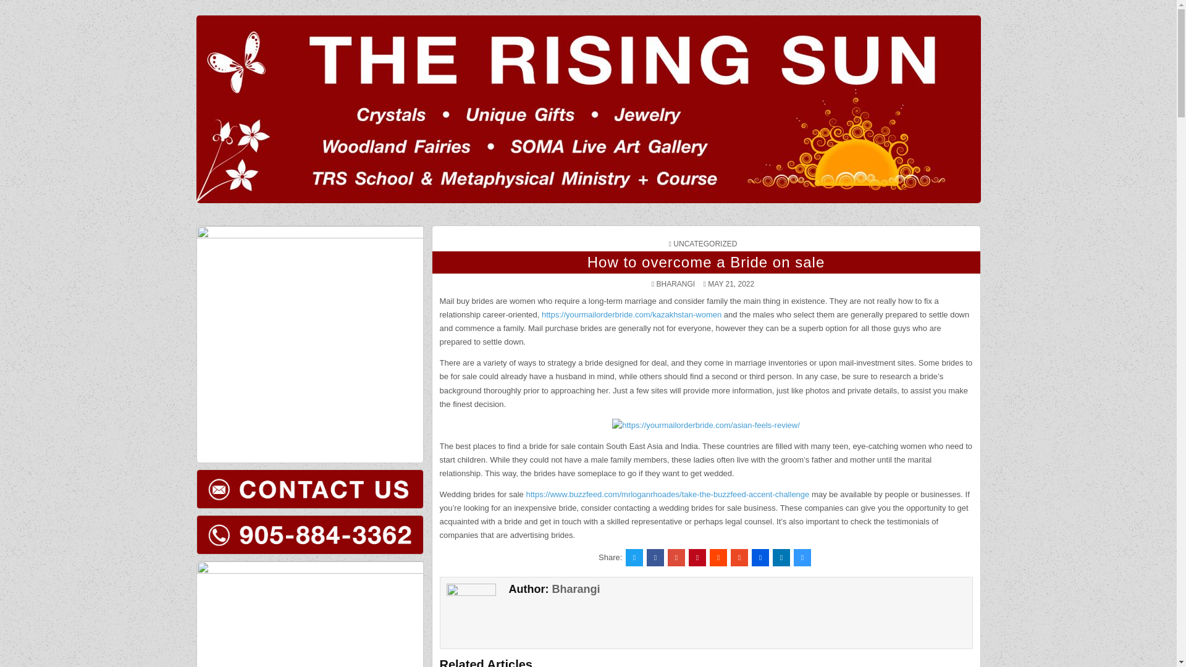  What do you see at coordinates (760, 556) in the screenshot?
I see `Share this on Digg` at bounding box center [760, 556].